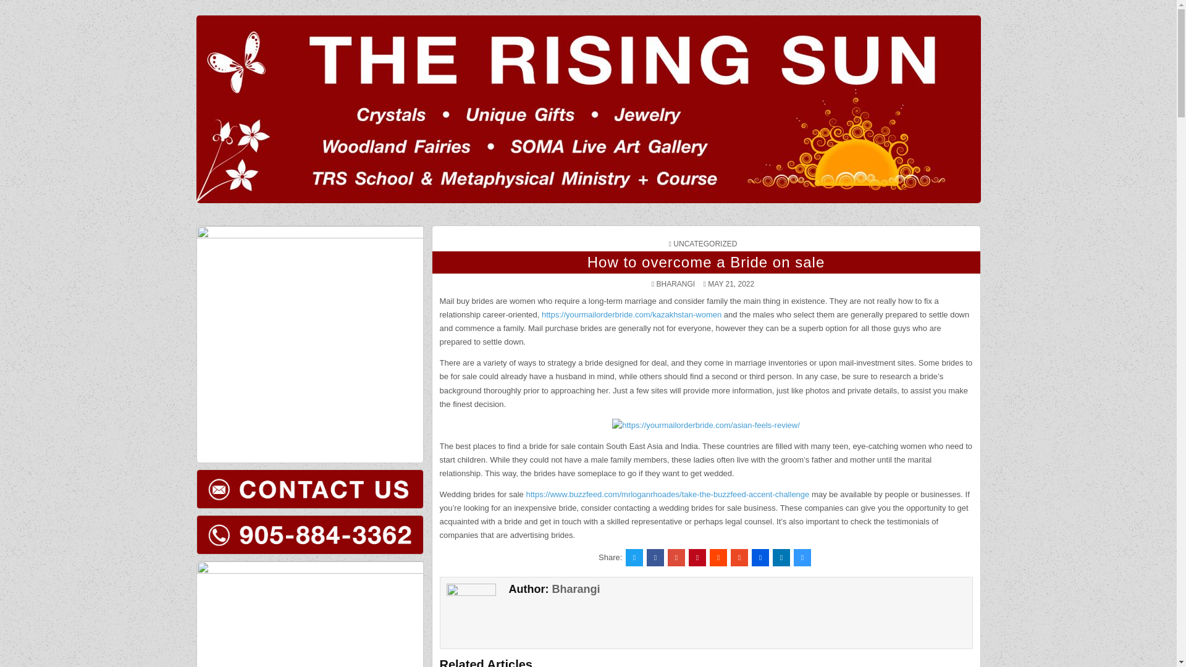  What do you see at coordinates (760, 556) in the screenshot?
I see `Share this on Digg` at bounding box center [760, 556].